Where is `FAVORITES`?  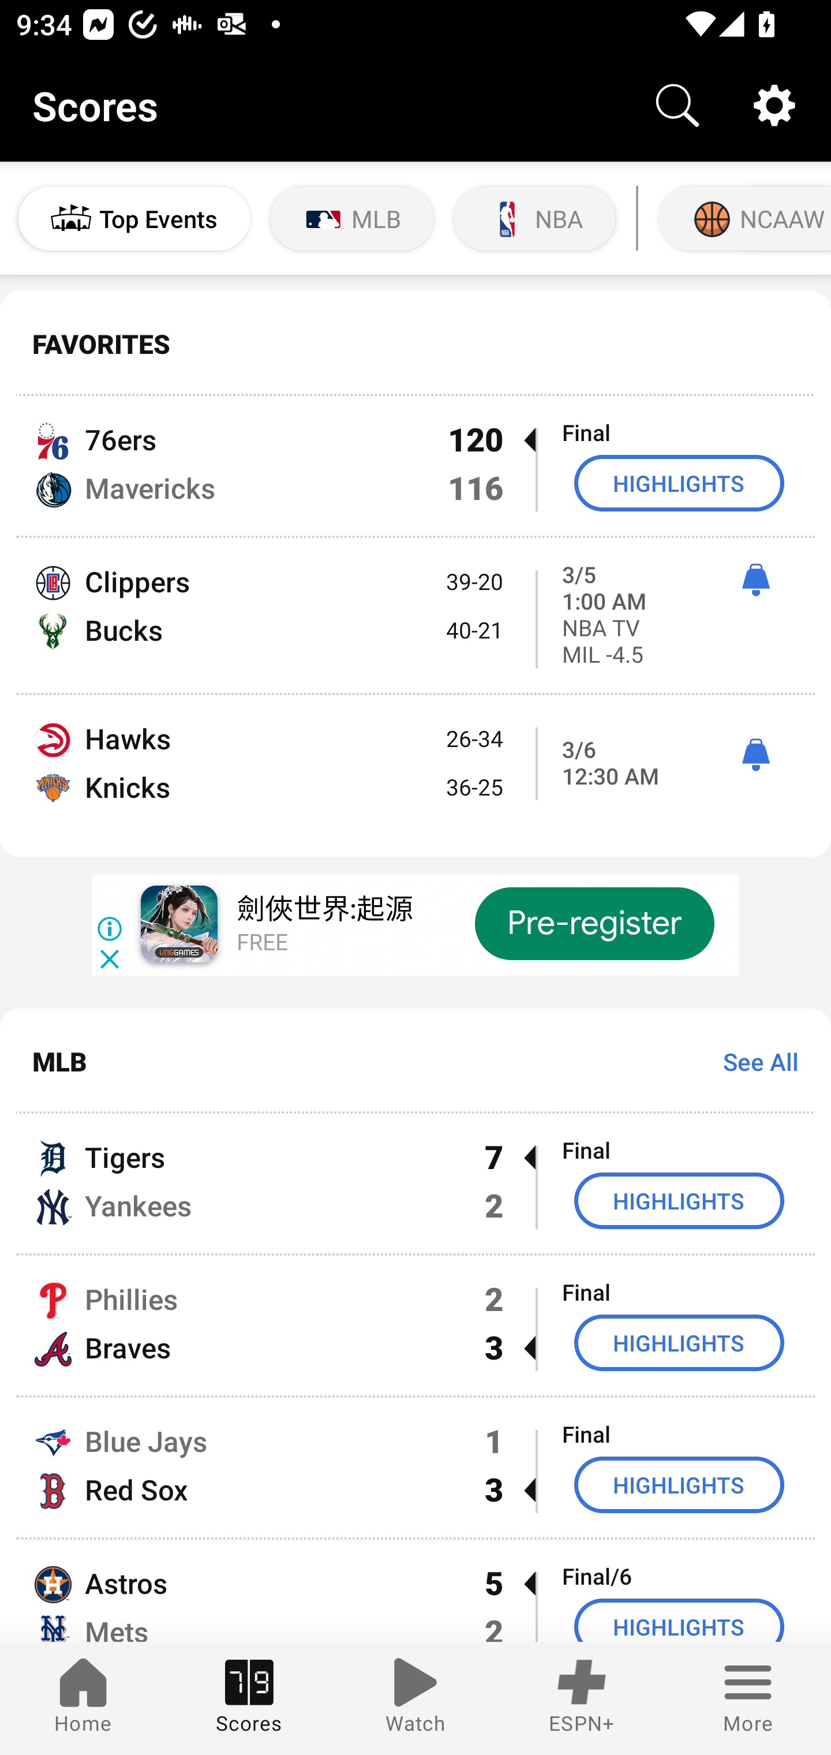 FAVORITES is located at coordinates (415, 344).